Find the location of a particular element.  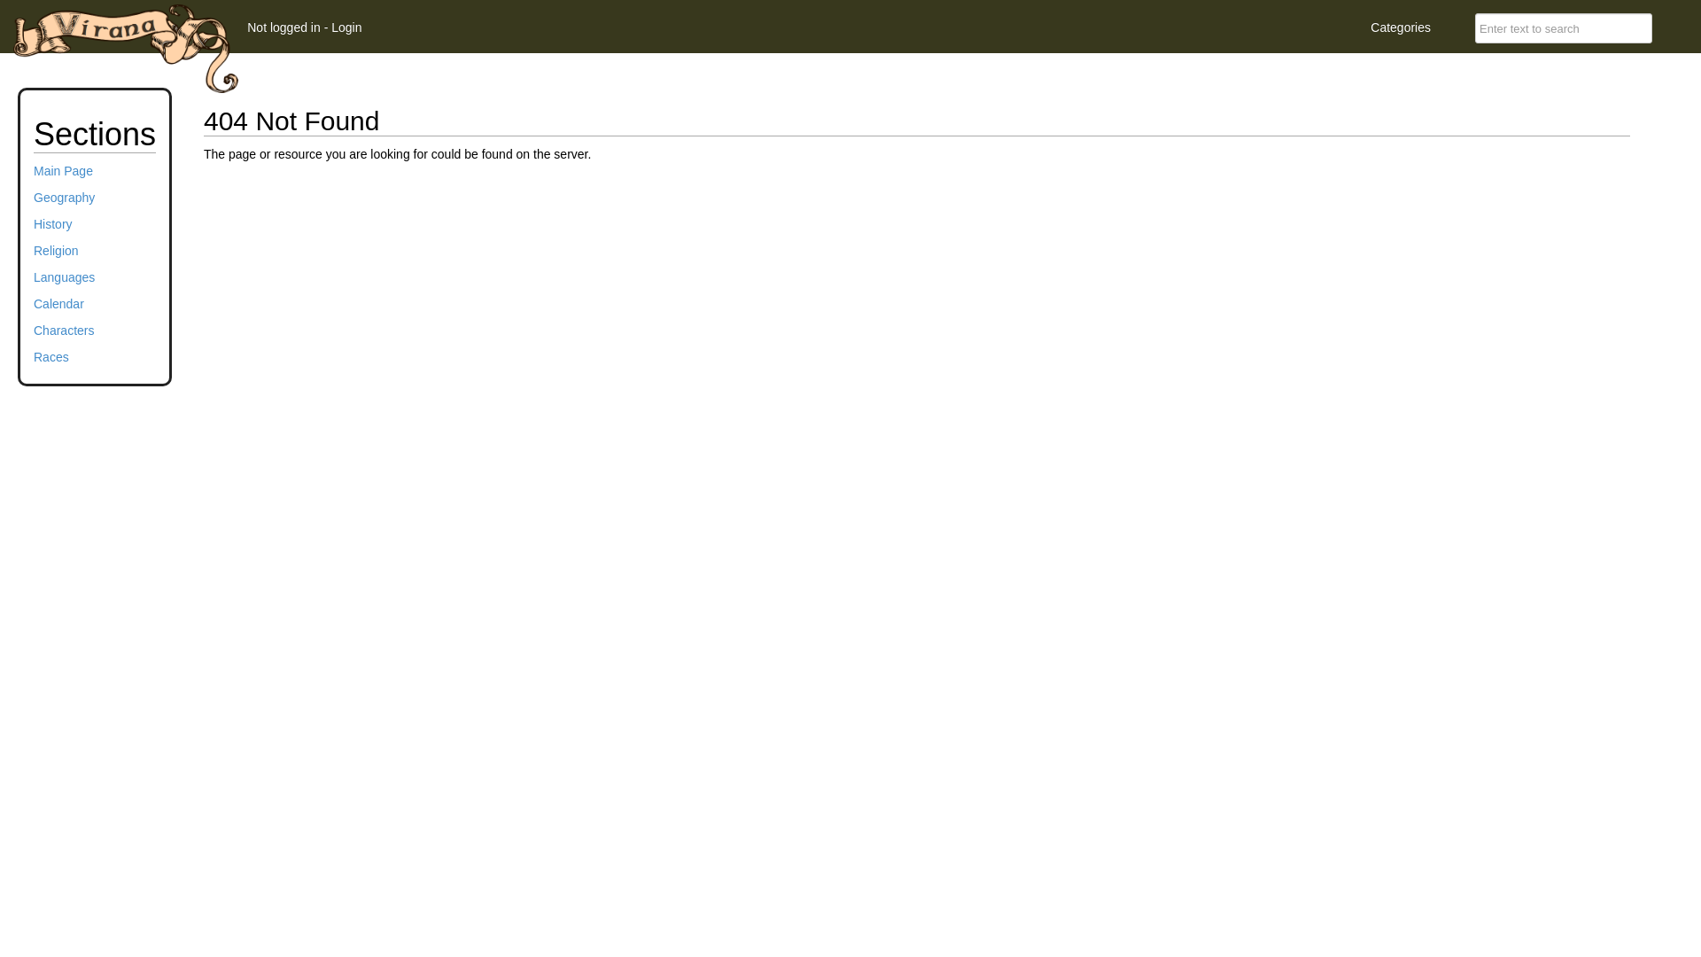

History is located at coordinates (53, 224).